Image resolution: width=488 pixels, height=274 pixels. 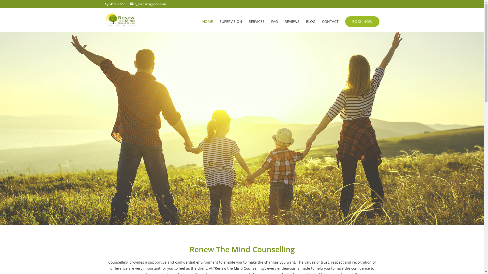 What do you see at coordinates (274, 26) in the screenshot?
I see `FAQ` at bounding box center [274, 26].